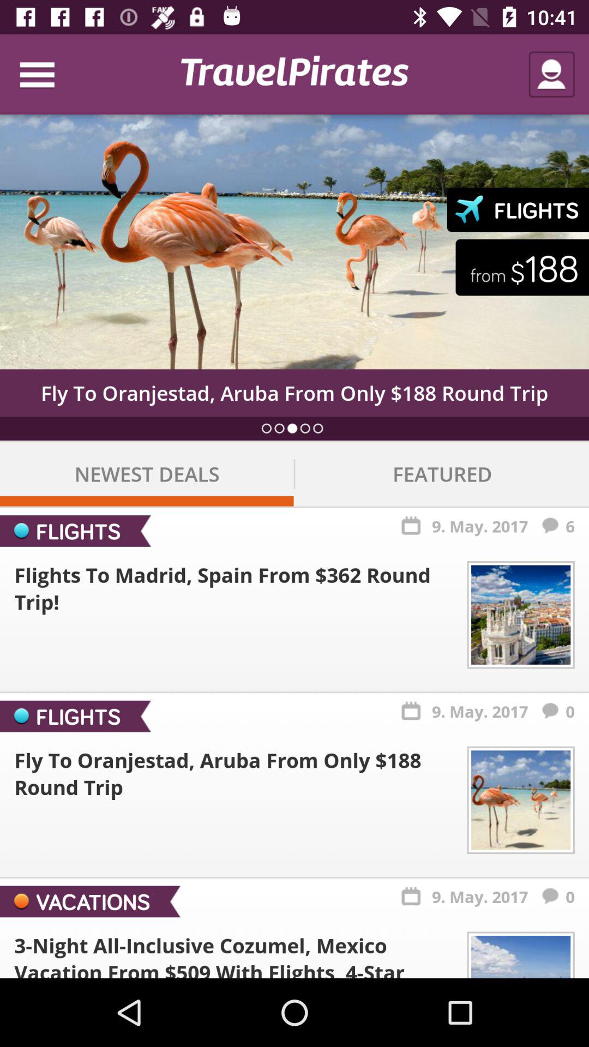 Image resolution: width=589 pixels, height=1047 pixels. I want to click on click on icon at the top left corner, so click(48, 74).